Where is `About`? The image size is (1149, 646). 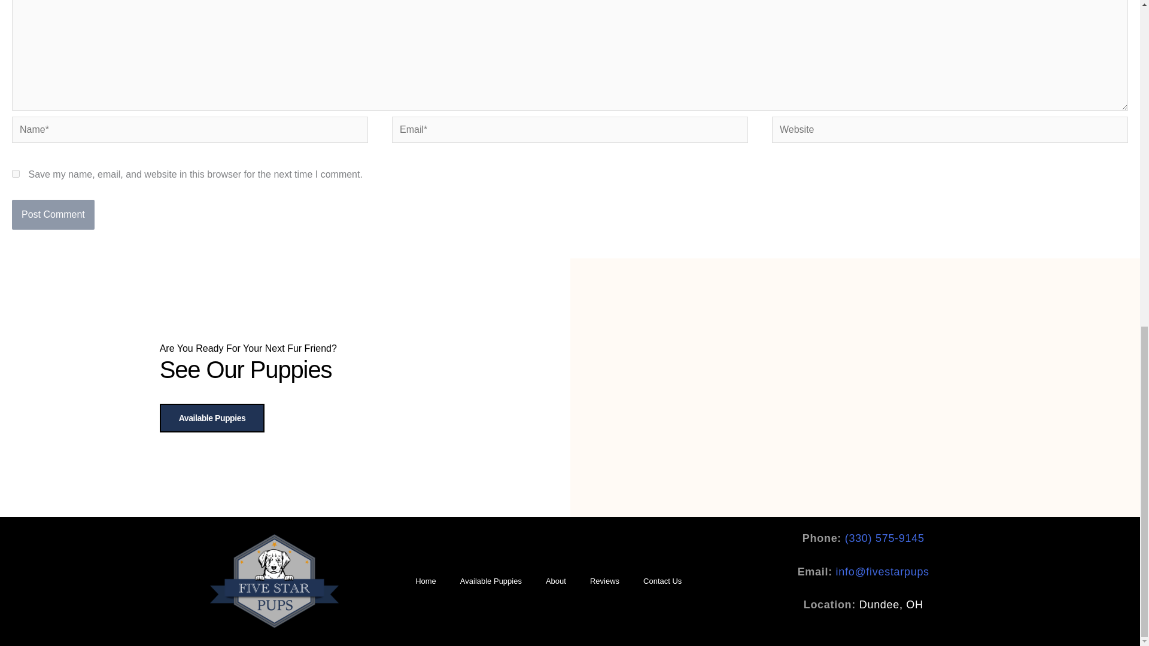
About is located at coordinates (555, 581).